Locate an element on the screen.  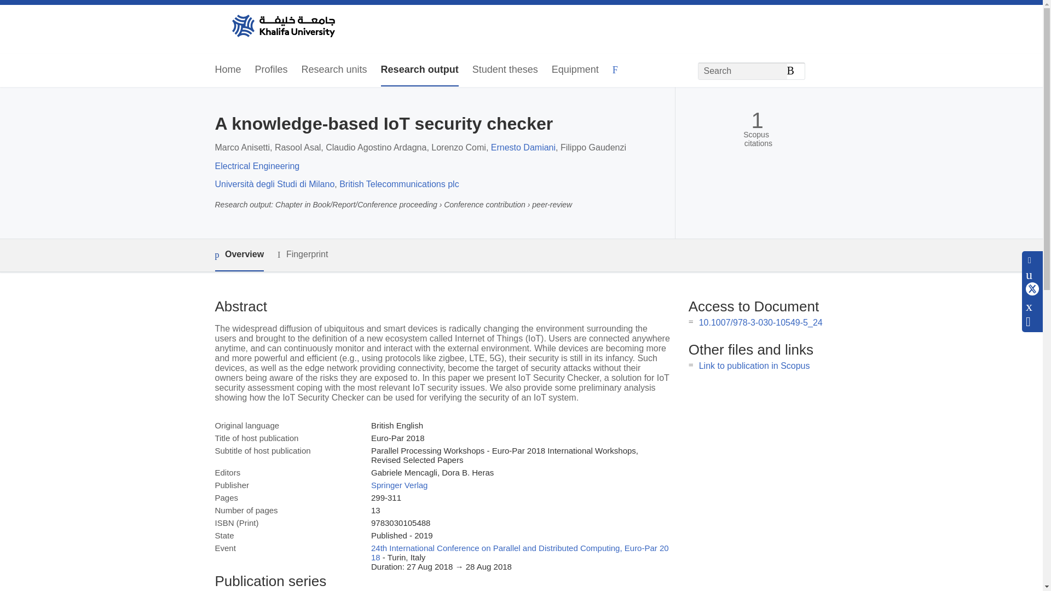
Overview is located at coordinates (239, 255).